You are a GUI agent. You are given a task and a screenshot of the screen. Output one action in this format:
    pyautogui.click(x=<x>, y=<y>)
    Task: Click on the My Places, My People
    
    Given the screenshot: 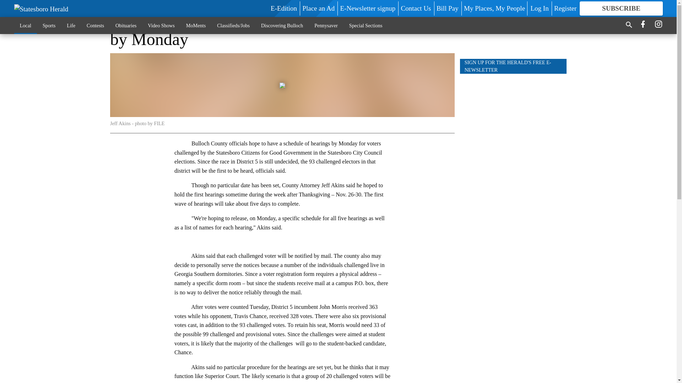 What is the action you would take?
    pyautogui.click(x=494, y=8)
    